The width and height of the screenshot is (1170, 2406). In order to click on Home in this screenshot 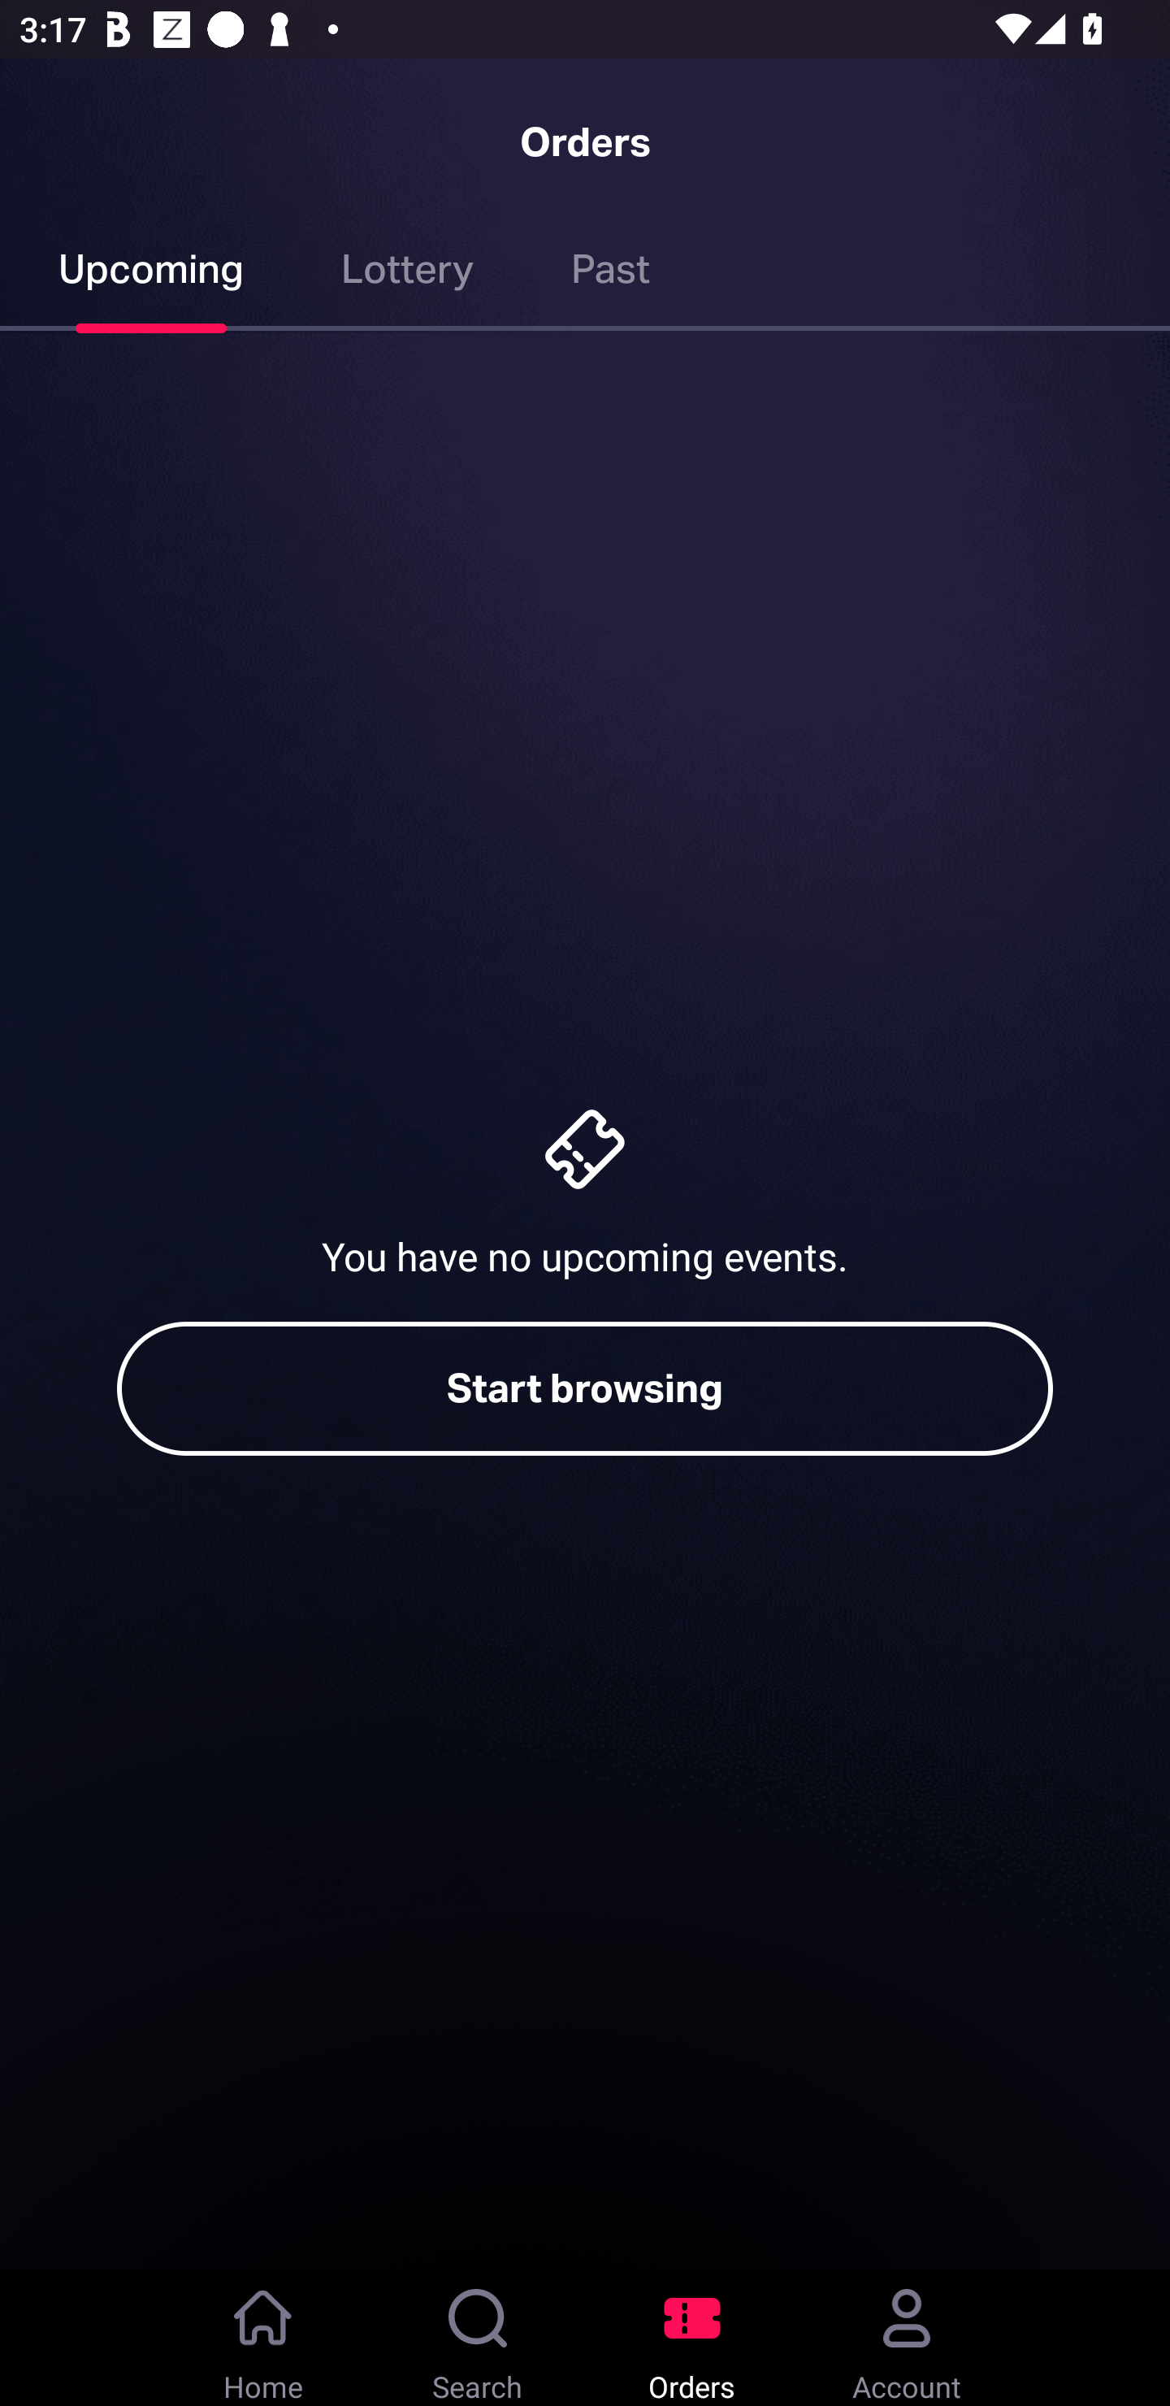, I will do `click(263, 2338)`.